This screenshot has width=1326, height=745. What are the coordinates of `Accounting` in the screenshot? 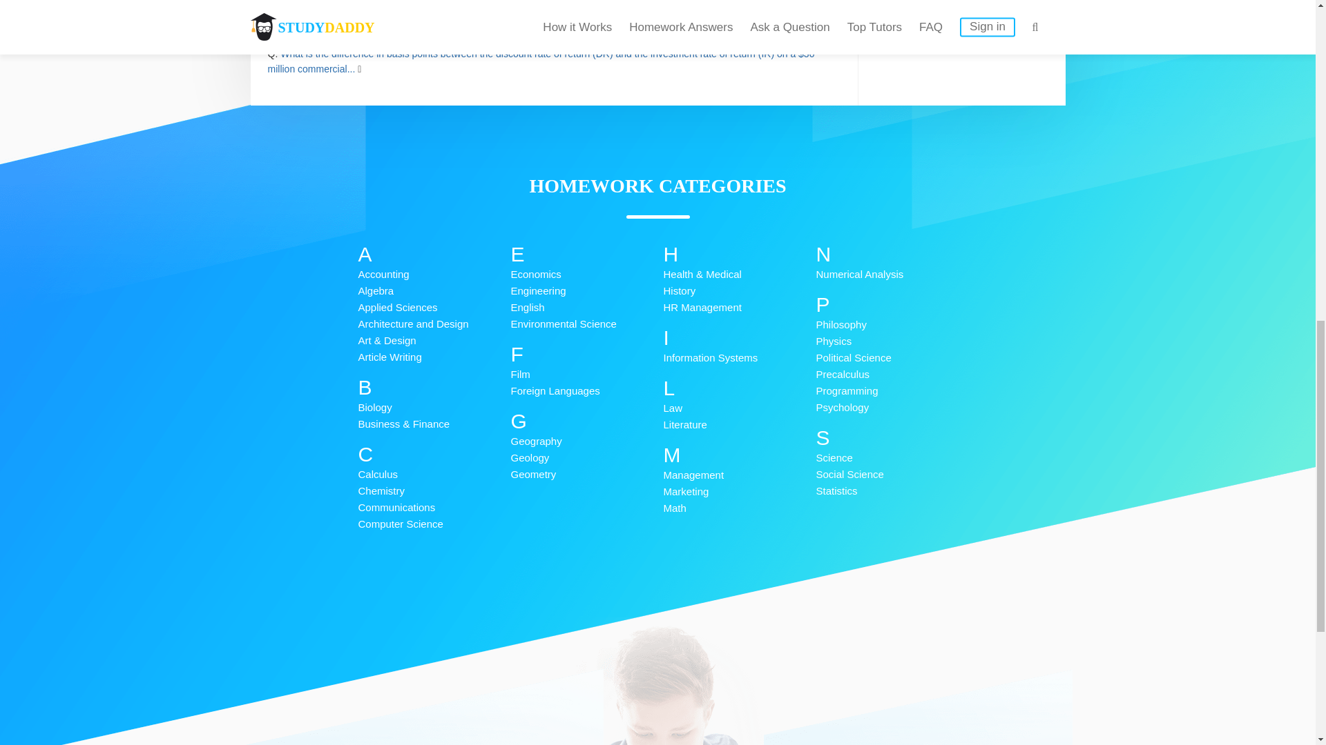 It's located at (434, 275).